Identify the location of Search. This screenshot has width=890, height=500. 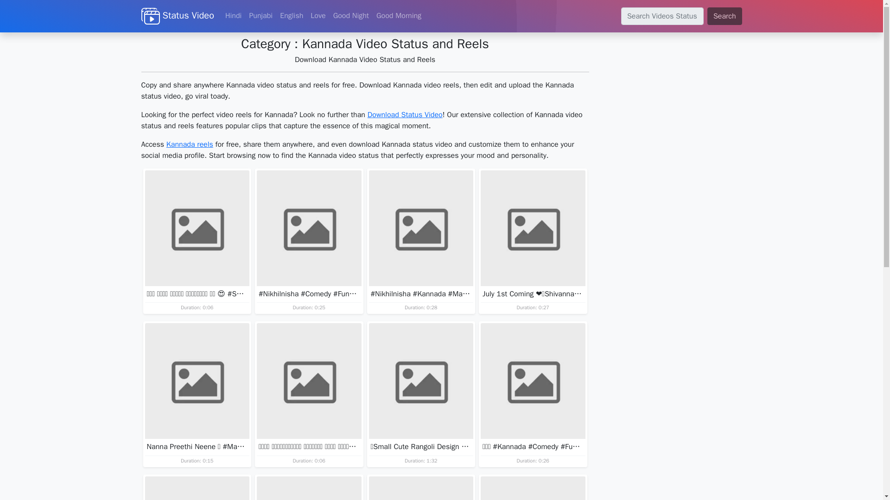
(725, 16).